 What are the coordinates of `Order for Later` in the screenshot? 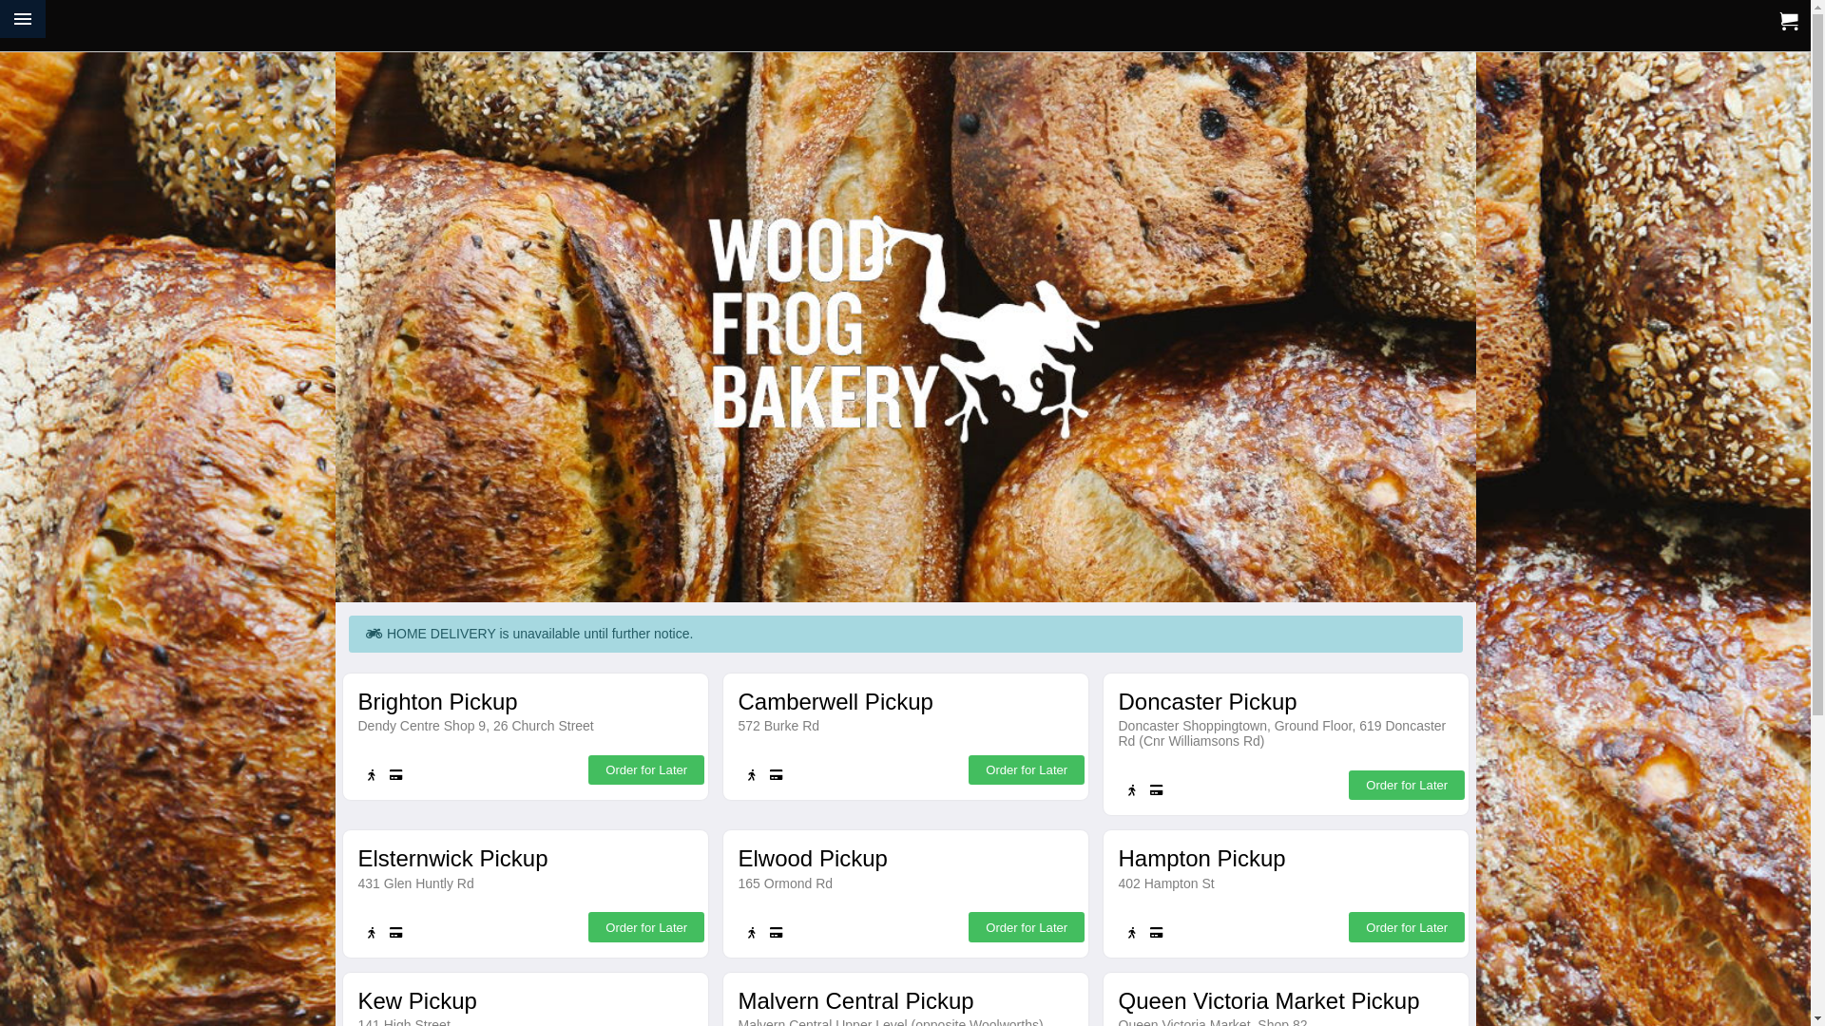 It's located at (646, 769).